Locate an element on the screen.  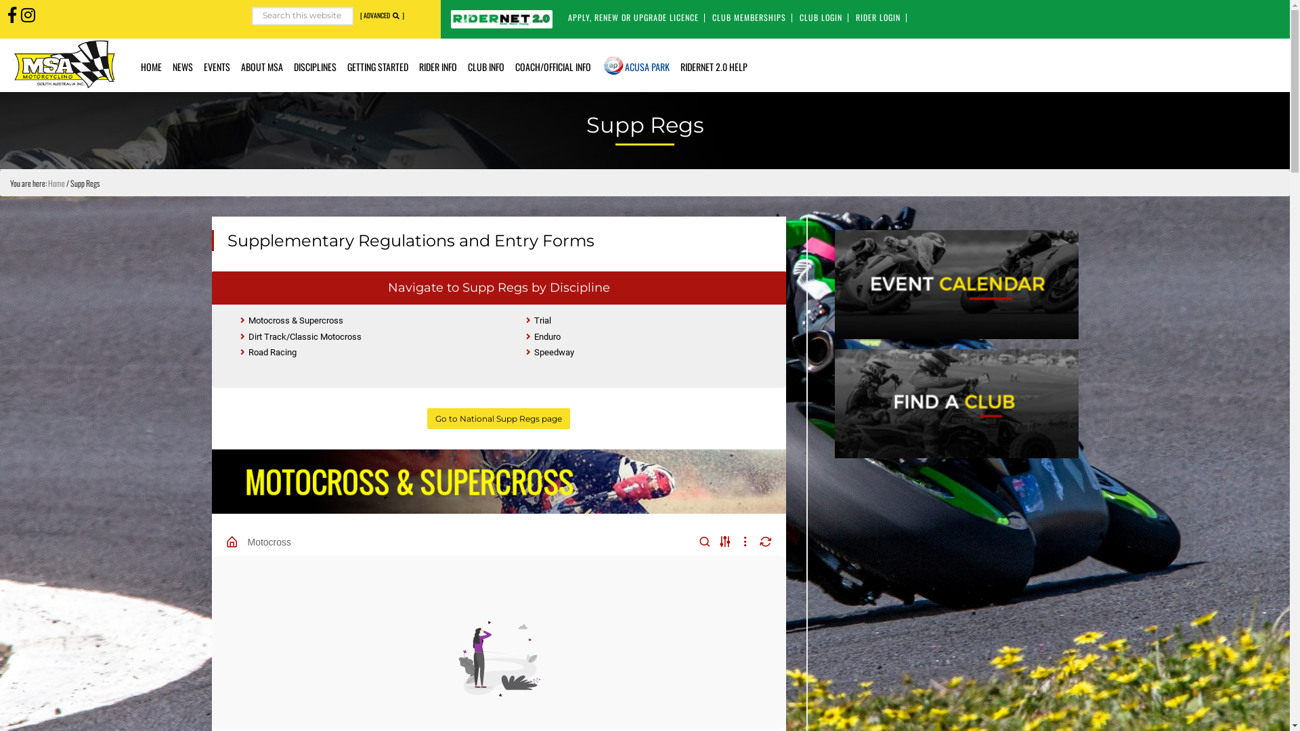
Motorcycling SA is located at coordinates (64, 64).